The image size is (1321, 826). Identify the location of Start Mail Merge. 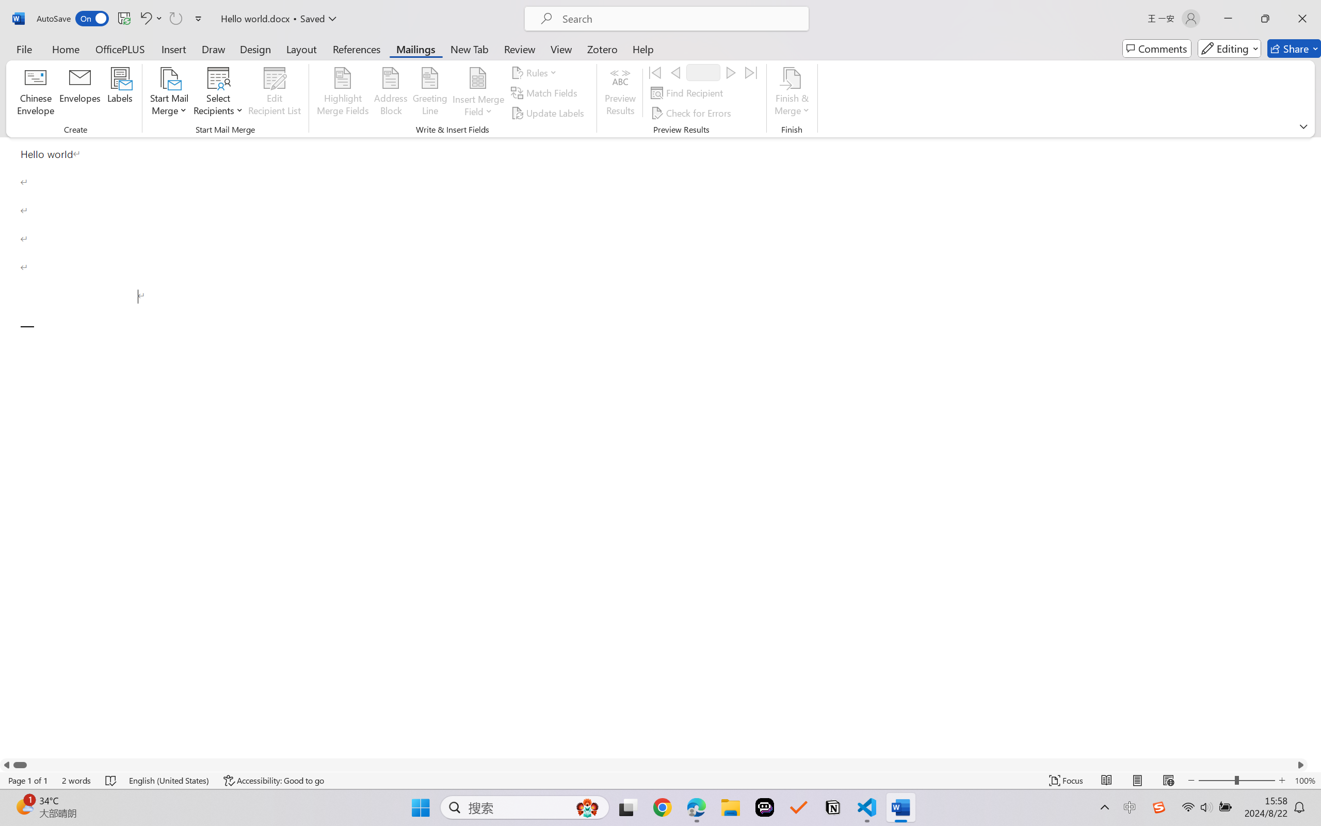
(169, 93).